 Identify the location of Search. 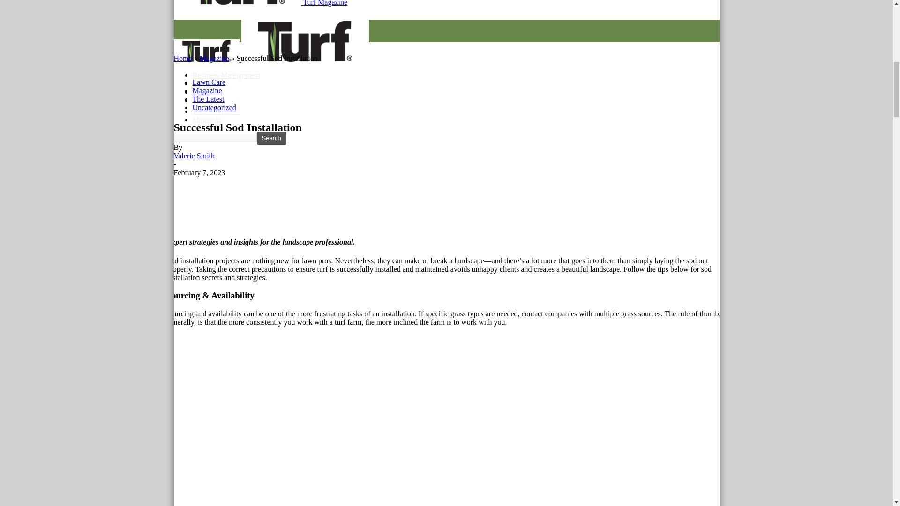
(271, 138).